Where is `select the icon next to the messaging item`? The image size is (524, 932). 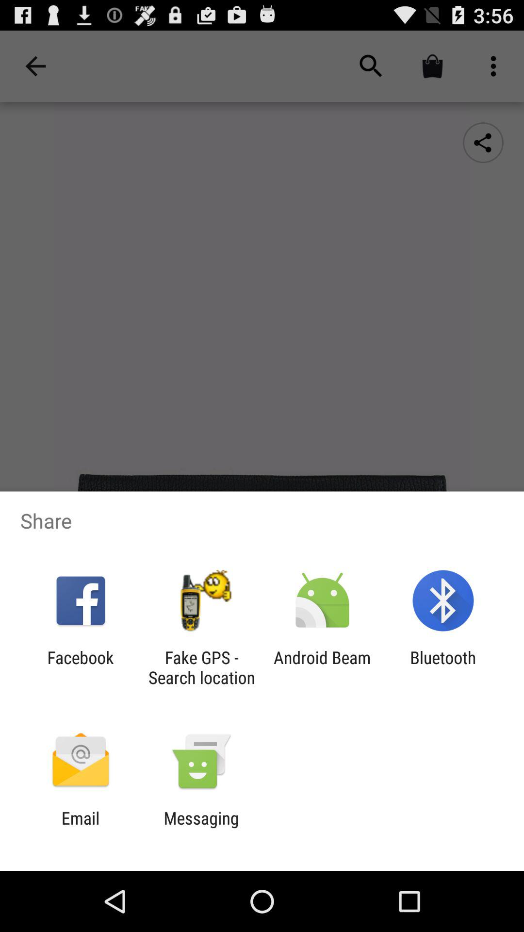 select the icon next to the messaging item is located at coordinates (81, 828).